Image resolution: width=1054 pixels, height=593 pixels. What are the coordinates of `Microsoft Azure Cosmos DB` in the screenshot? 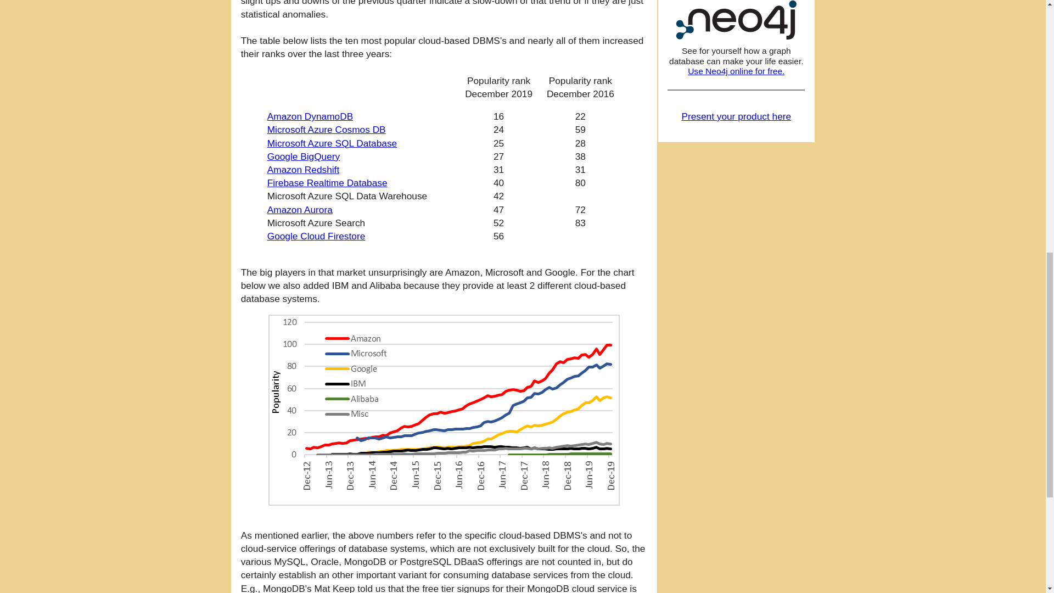 It's located at (326, 130).